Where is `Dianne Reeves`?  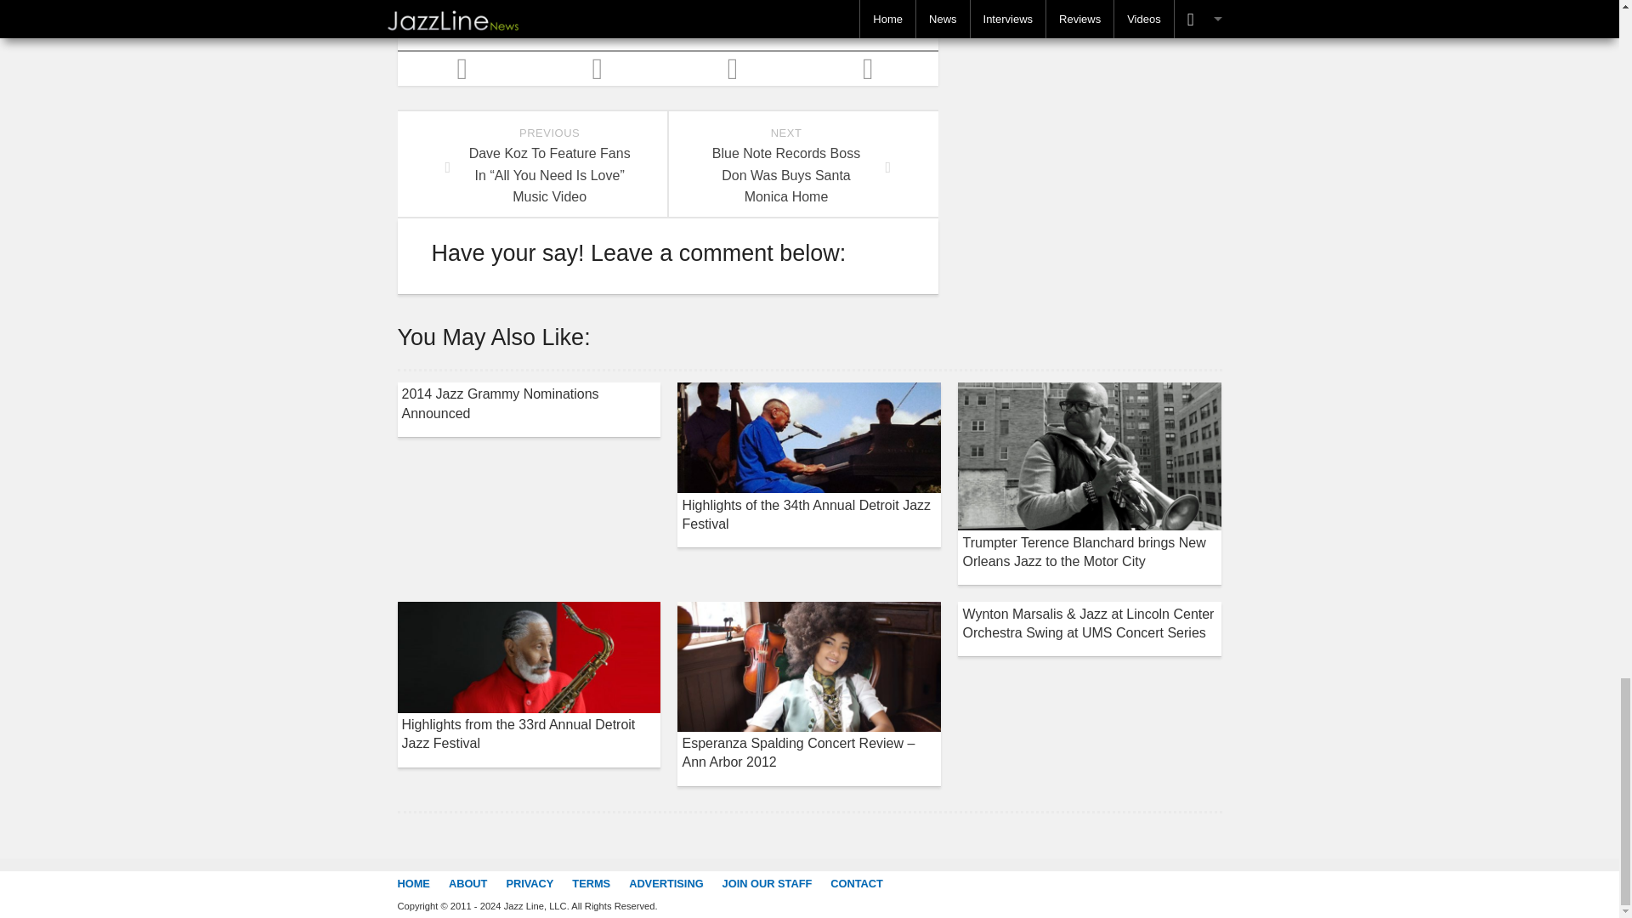 Dianne Reeves is located at coordinates (785, 163).